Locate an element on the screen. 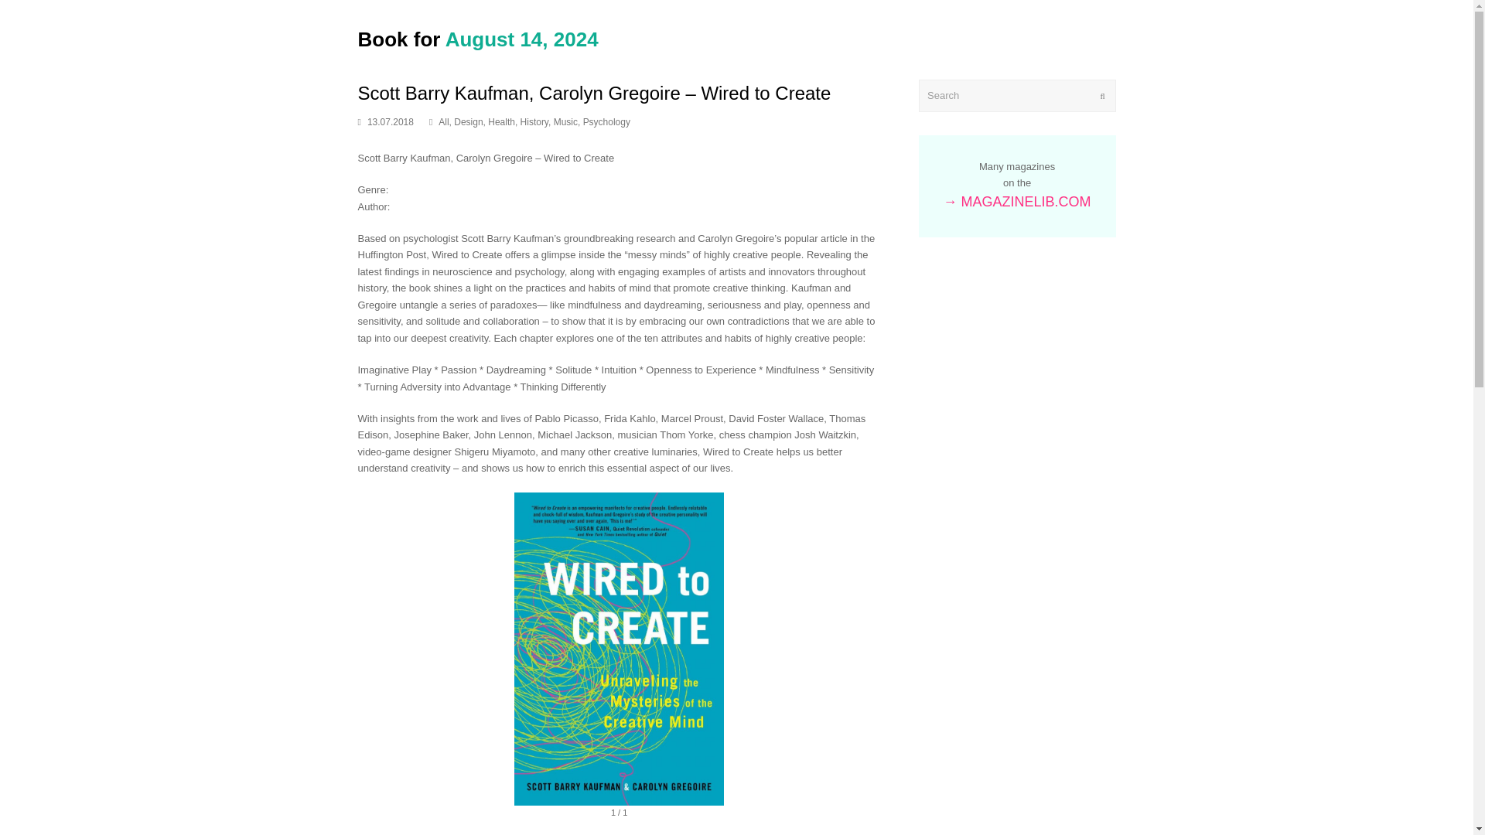 This screenshot has width=1485, height=835. New books every day - PDF, FB2 download is located at coordinates (478, 39).